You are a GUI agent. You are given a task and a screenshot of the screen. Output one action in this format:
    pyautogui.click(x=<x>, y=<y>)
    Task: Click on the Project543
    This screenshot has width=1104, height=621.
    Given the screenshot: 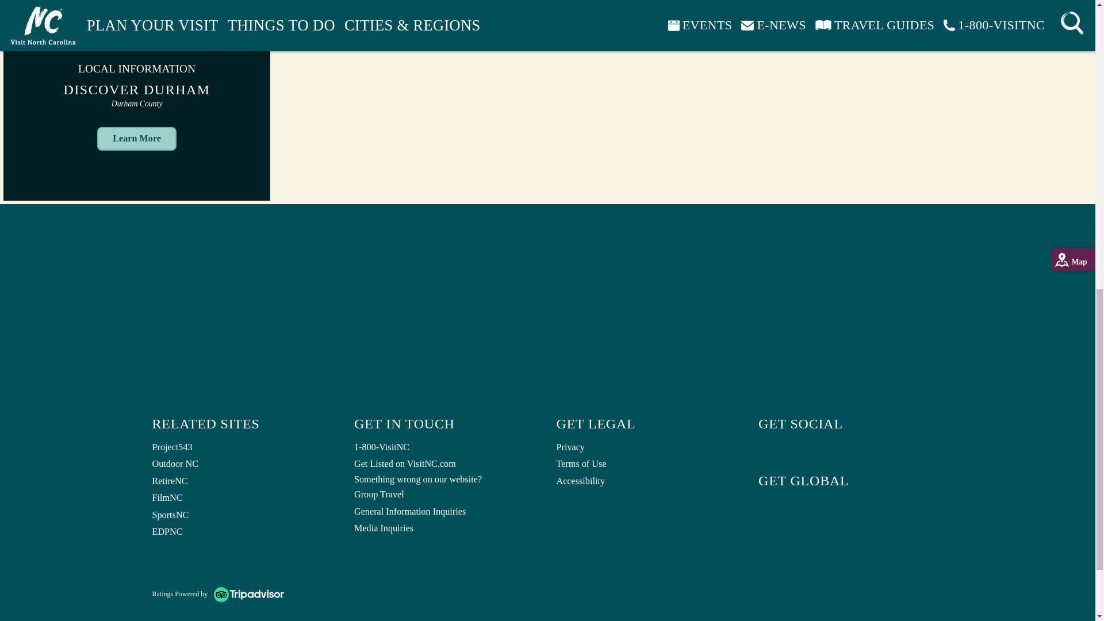 What is the action you would take?
    pyautogui.click(x=244, y=447)
    